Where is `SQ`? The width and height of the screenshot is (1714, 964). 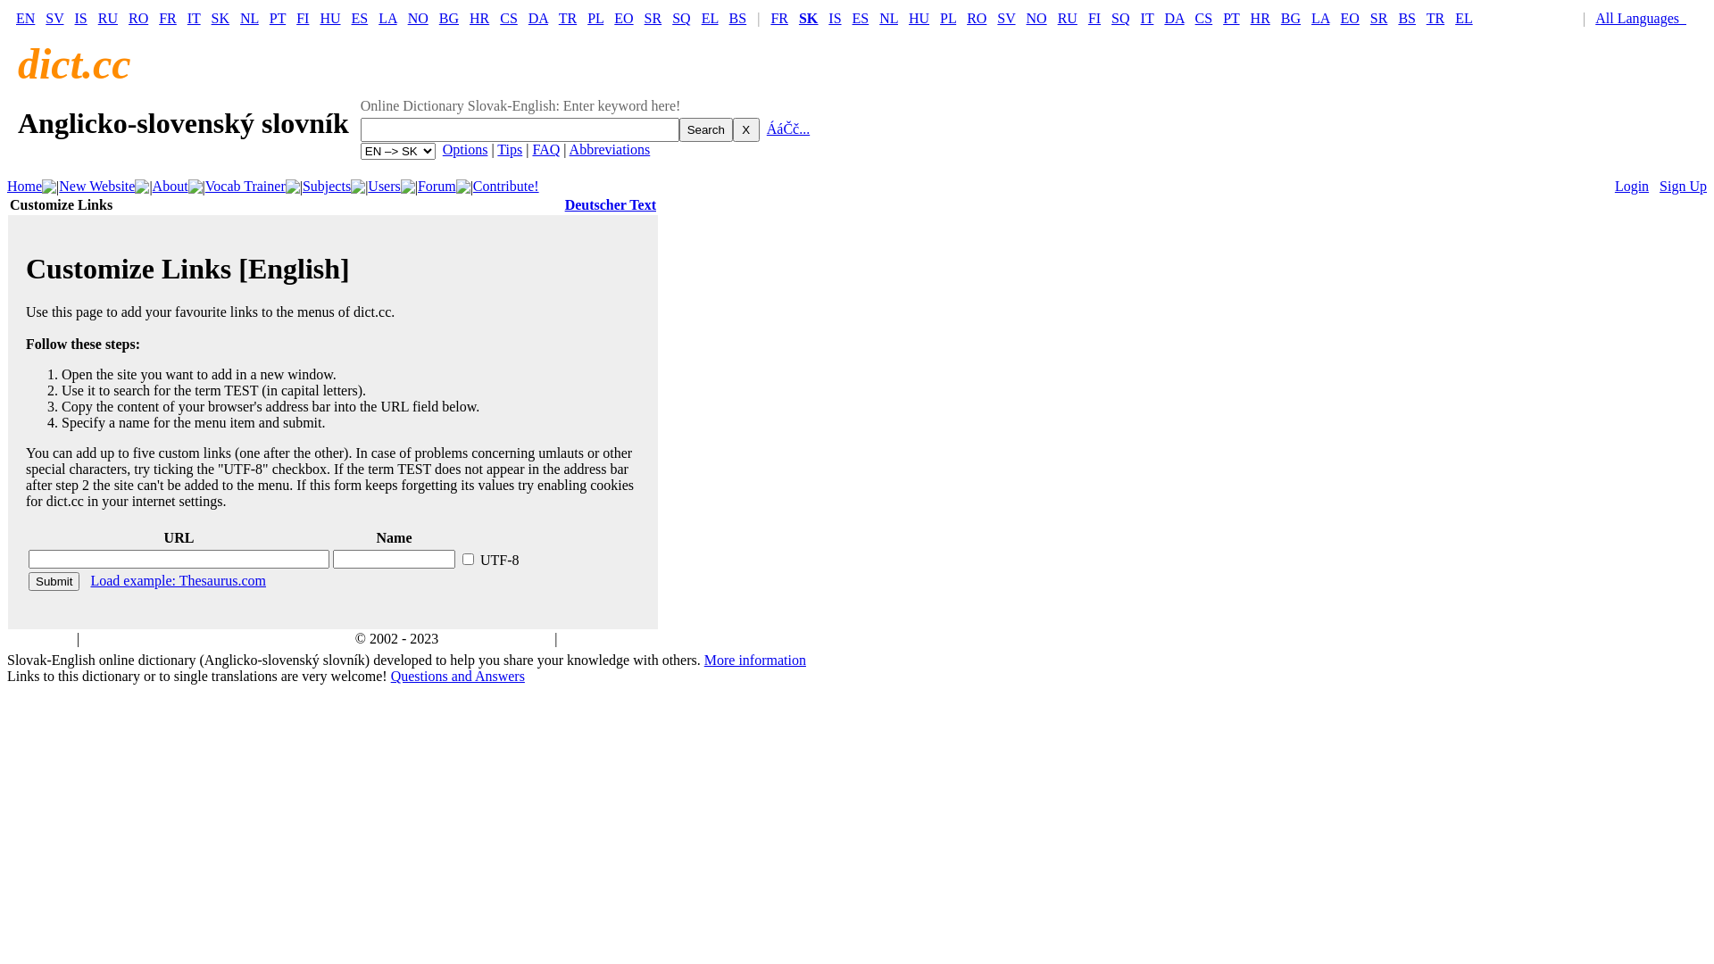
SQ is located at coordinates (681, 18).